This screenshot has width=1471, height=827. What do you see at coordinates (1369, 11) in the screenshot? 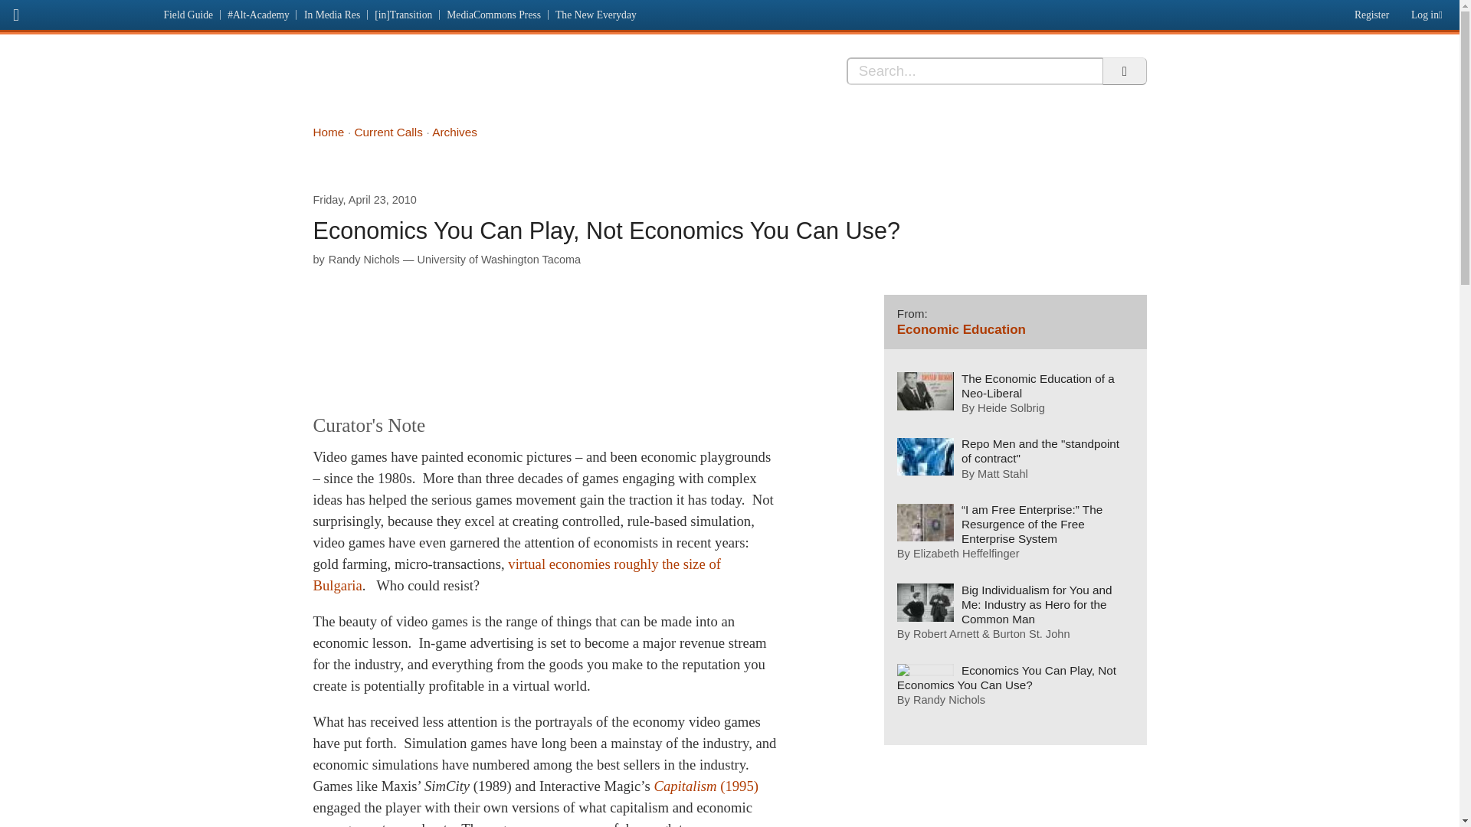
I see `Register` at bounding box center [1369, 11].